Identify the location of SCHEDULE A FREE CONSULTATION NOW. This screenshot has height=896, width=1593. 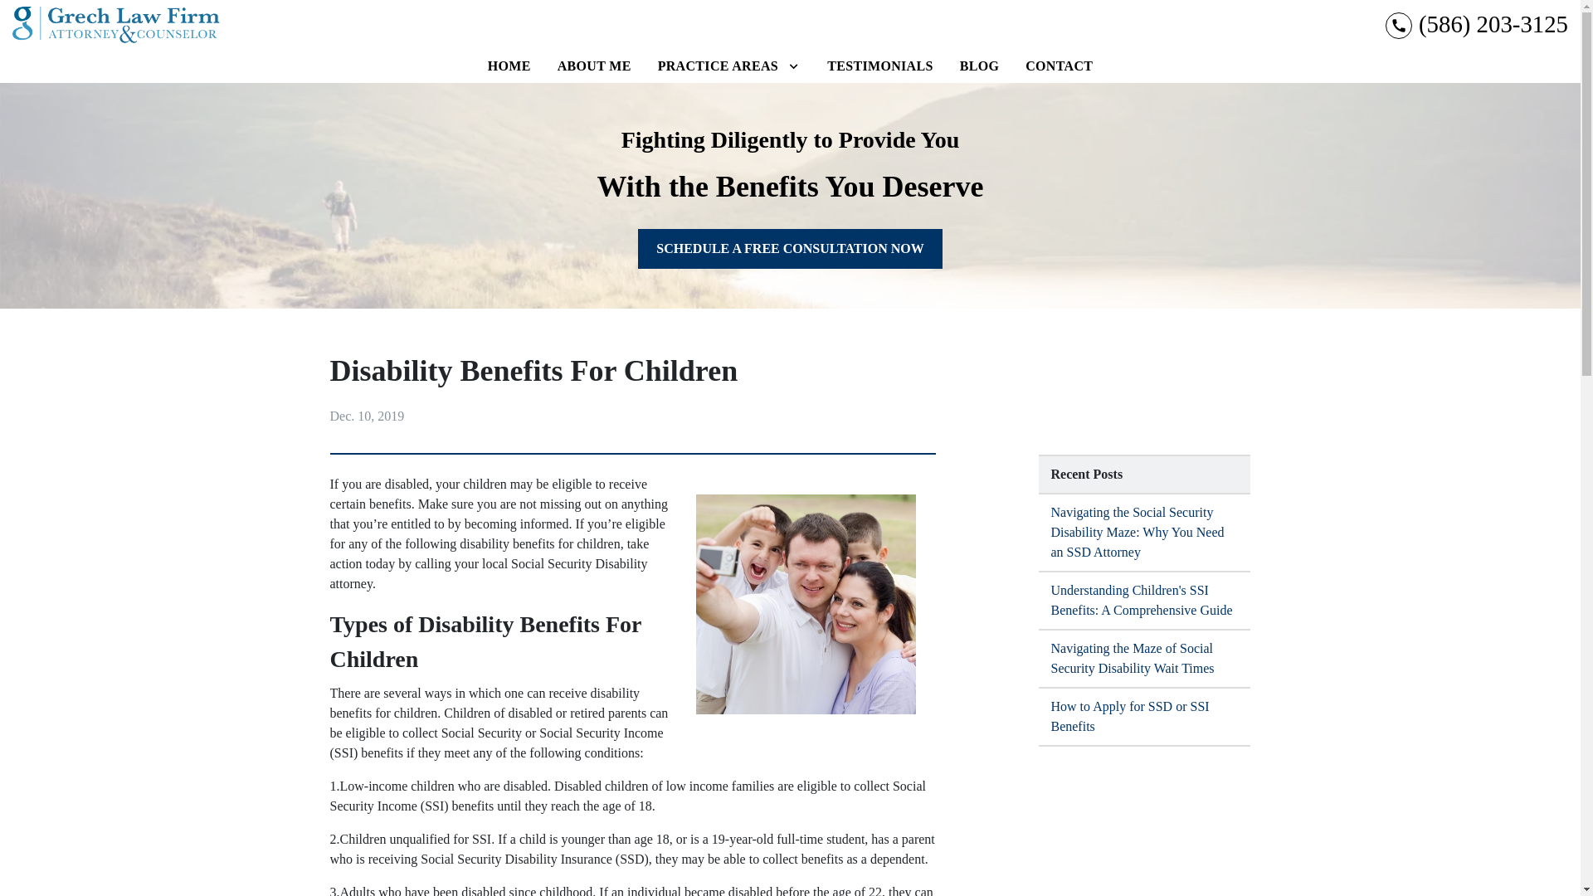
(790, 249).